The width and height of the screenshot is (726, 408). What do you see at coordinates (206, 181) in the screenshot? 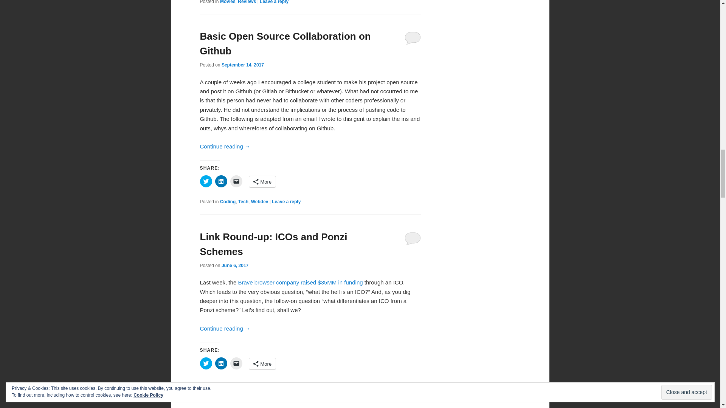
I see `Click to share on Twitter` at bounding box center [206, 181].